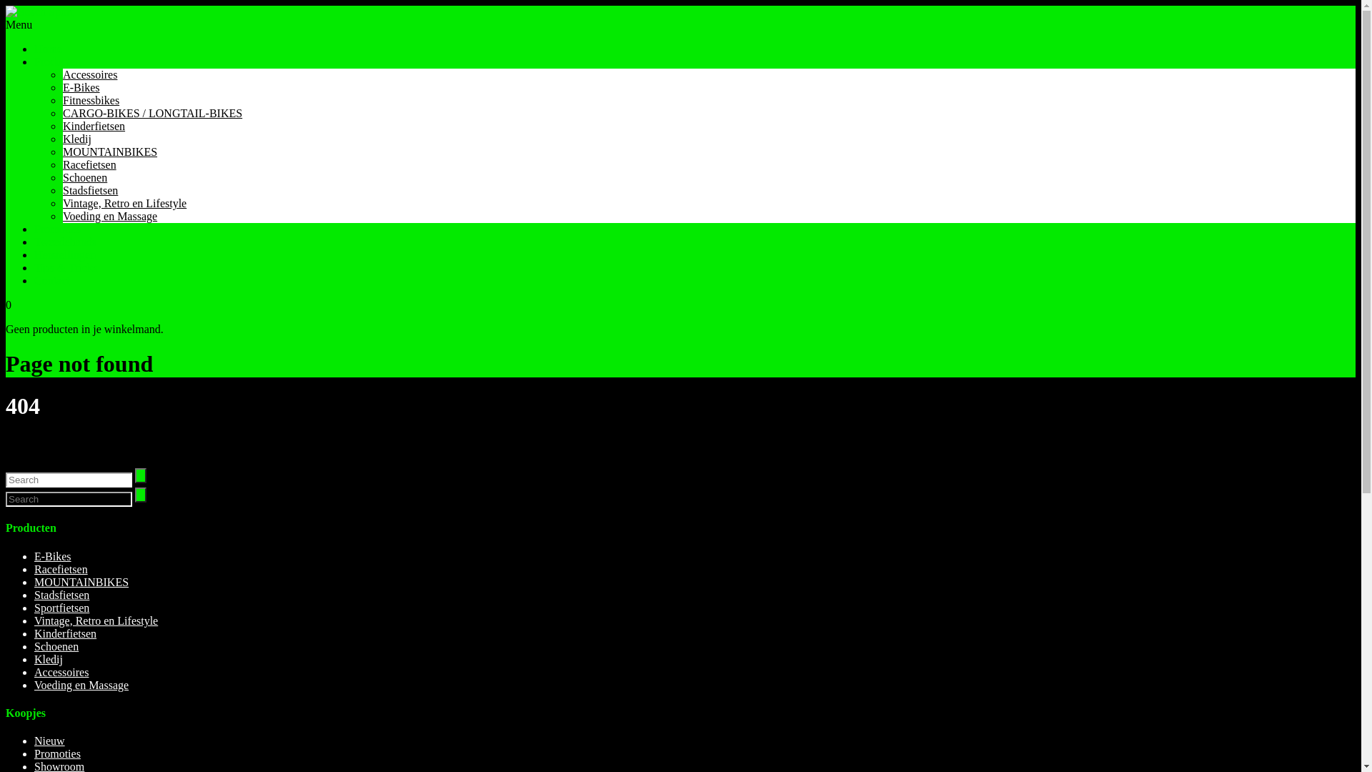 The height and width of the screenshot is (772, 1372). I want to click on Vintage, Retro en Lifestyle, so click(96, 620).